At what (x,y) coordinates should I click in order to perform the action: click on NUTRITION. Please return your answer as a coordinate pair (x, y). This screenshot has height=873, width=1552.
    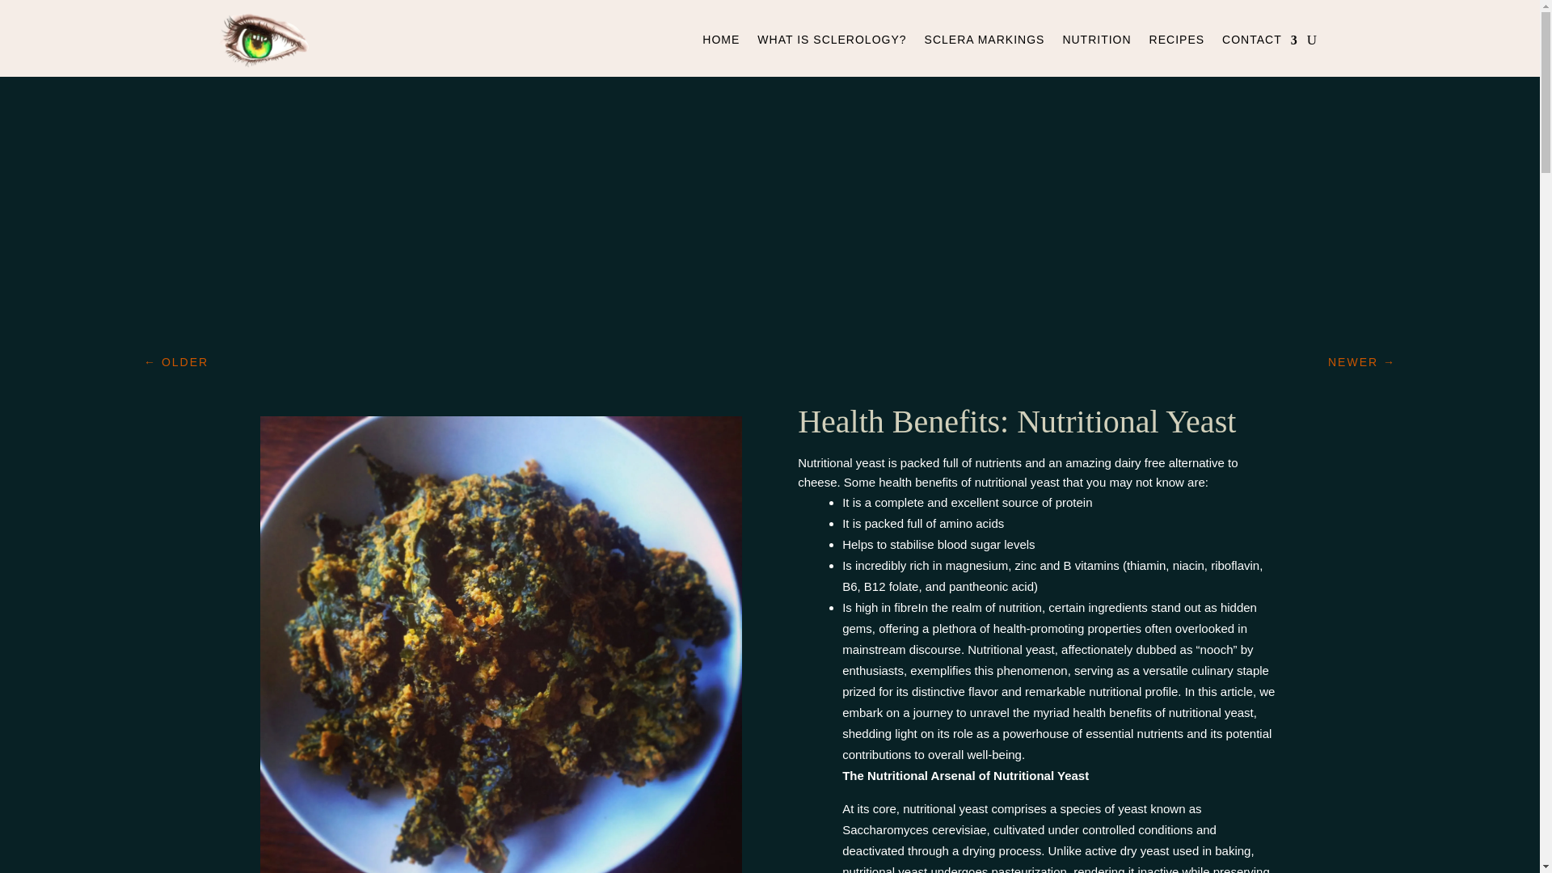
    Looking at the image, I should click on (1096, 43).